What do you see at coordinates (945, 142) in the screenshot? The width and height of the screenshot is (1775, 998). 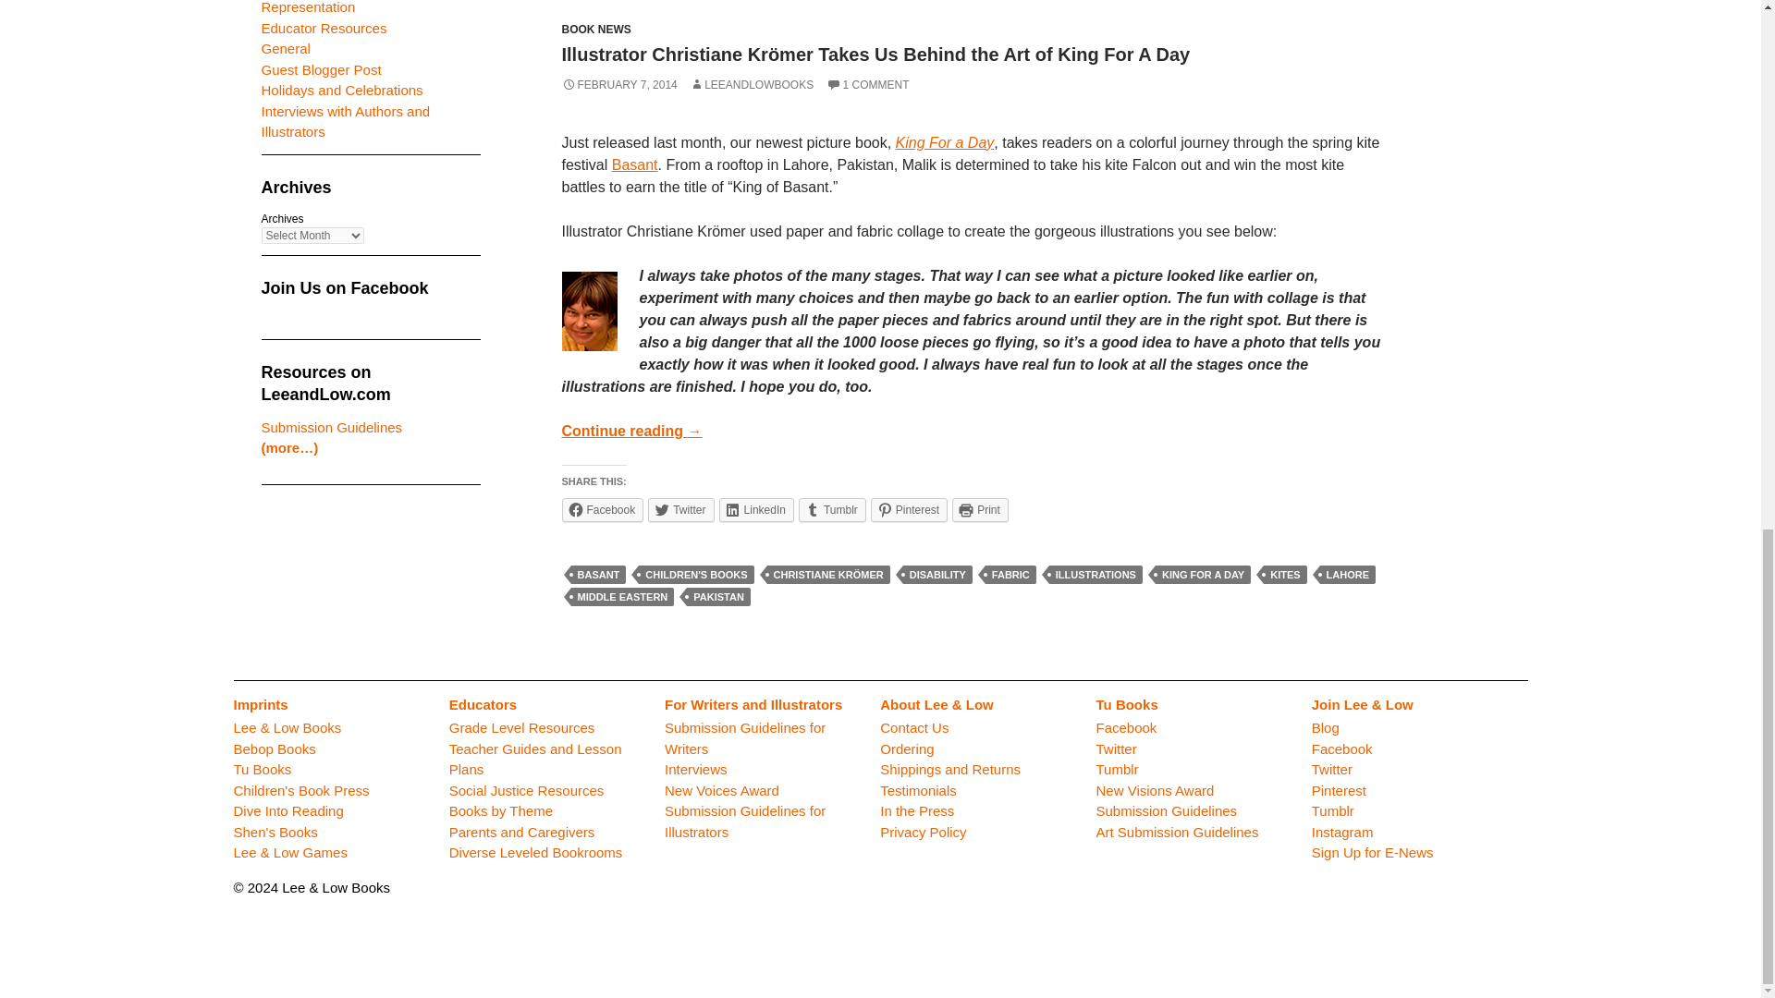 I see `King For a Day` at bounding box center [945, 142].